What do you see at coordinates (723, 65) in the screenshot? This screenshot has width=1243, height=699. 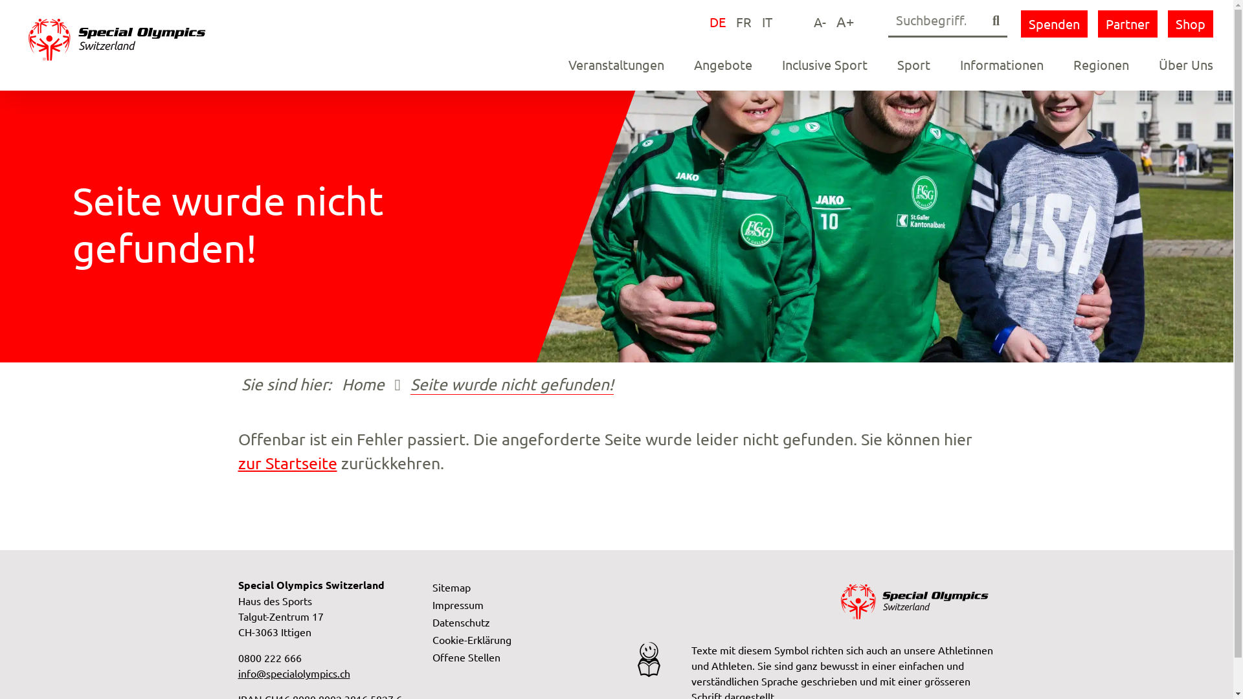 I see `Angebote` at bounding box center [723, 65].